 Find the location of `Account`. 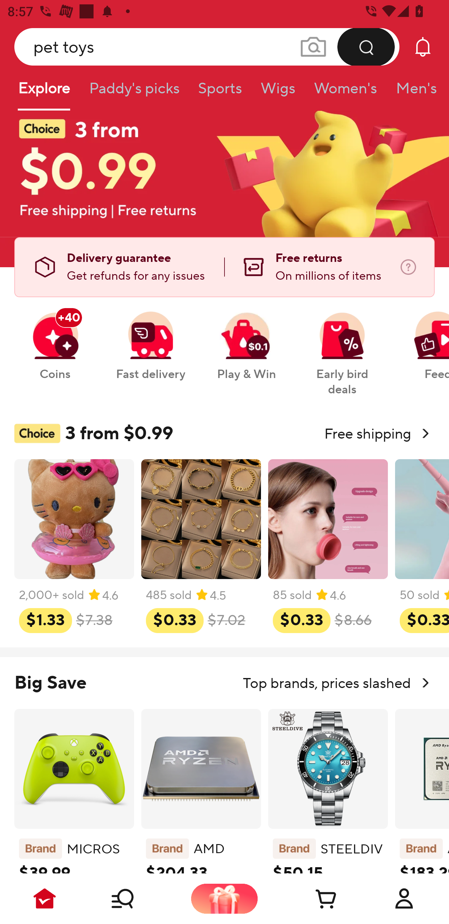

Account is located at coordinates (404, 898).